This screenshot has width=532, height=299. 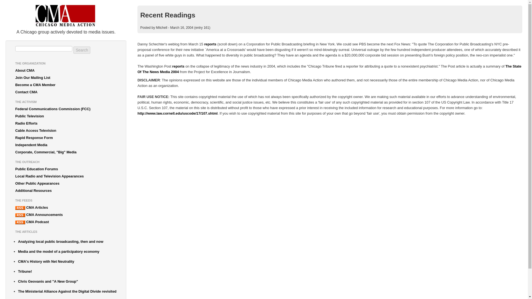 What do you see at coordinates (81, 50) in the screenshot?
I see `Search` at bounding box center [81, 50].